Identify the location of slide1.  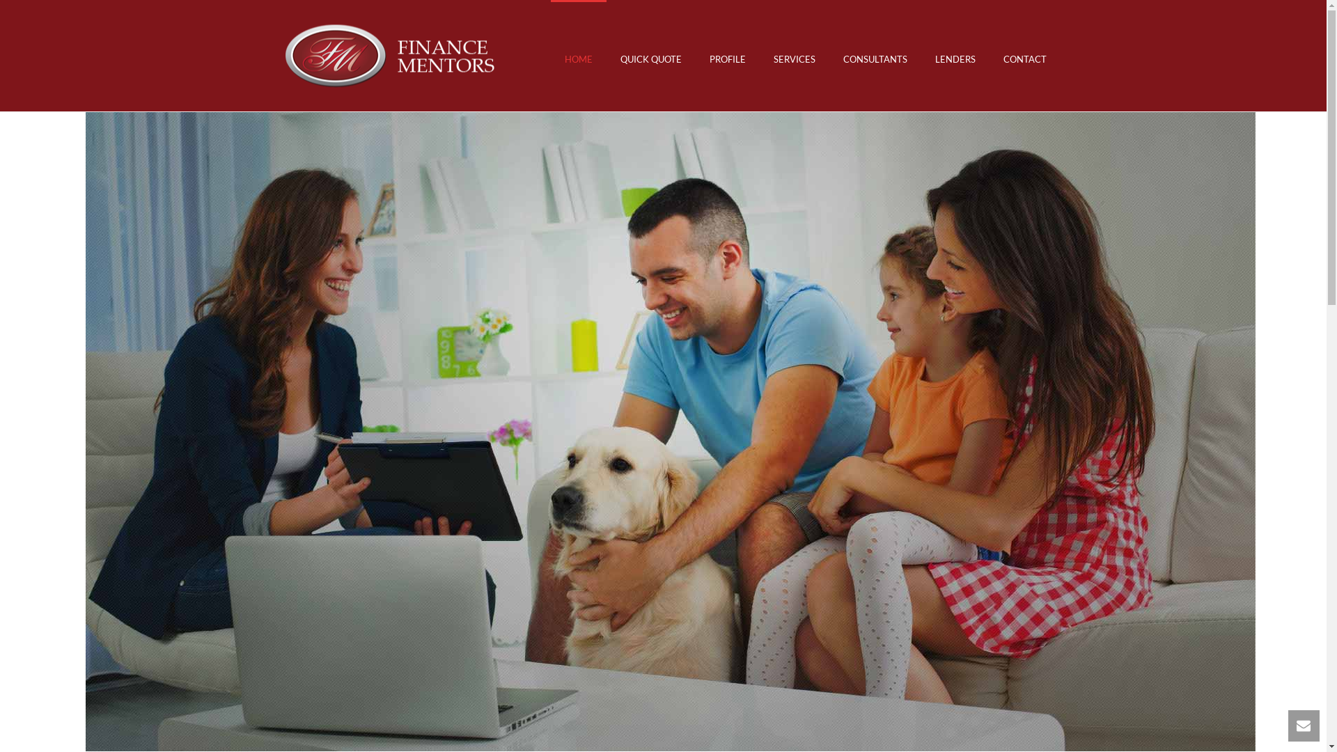
(670, 432).